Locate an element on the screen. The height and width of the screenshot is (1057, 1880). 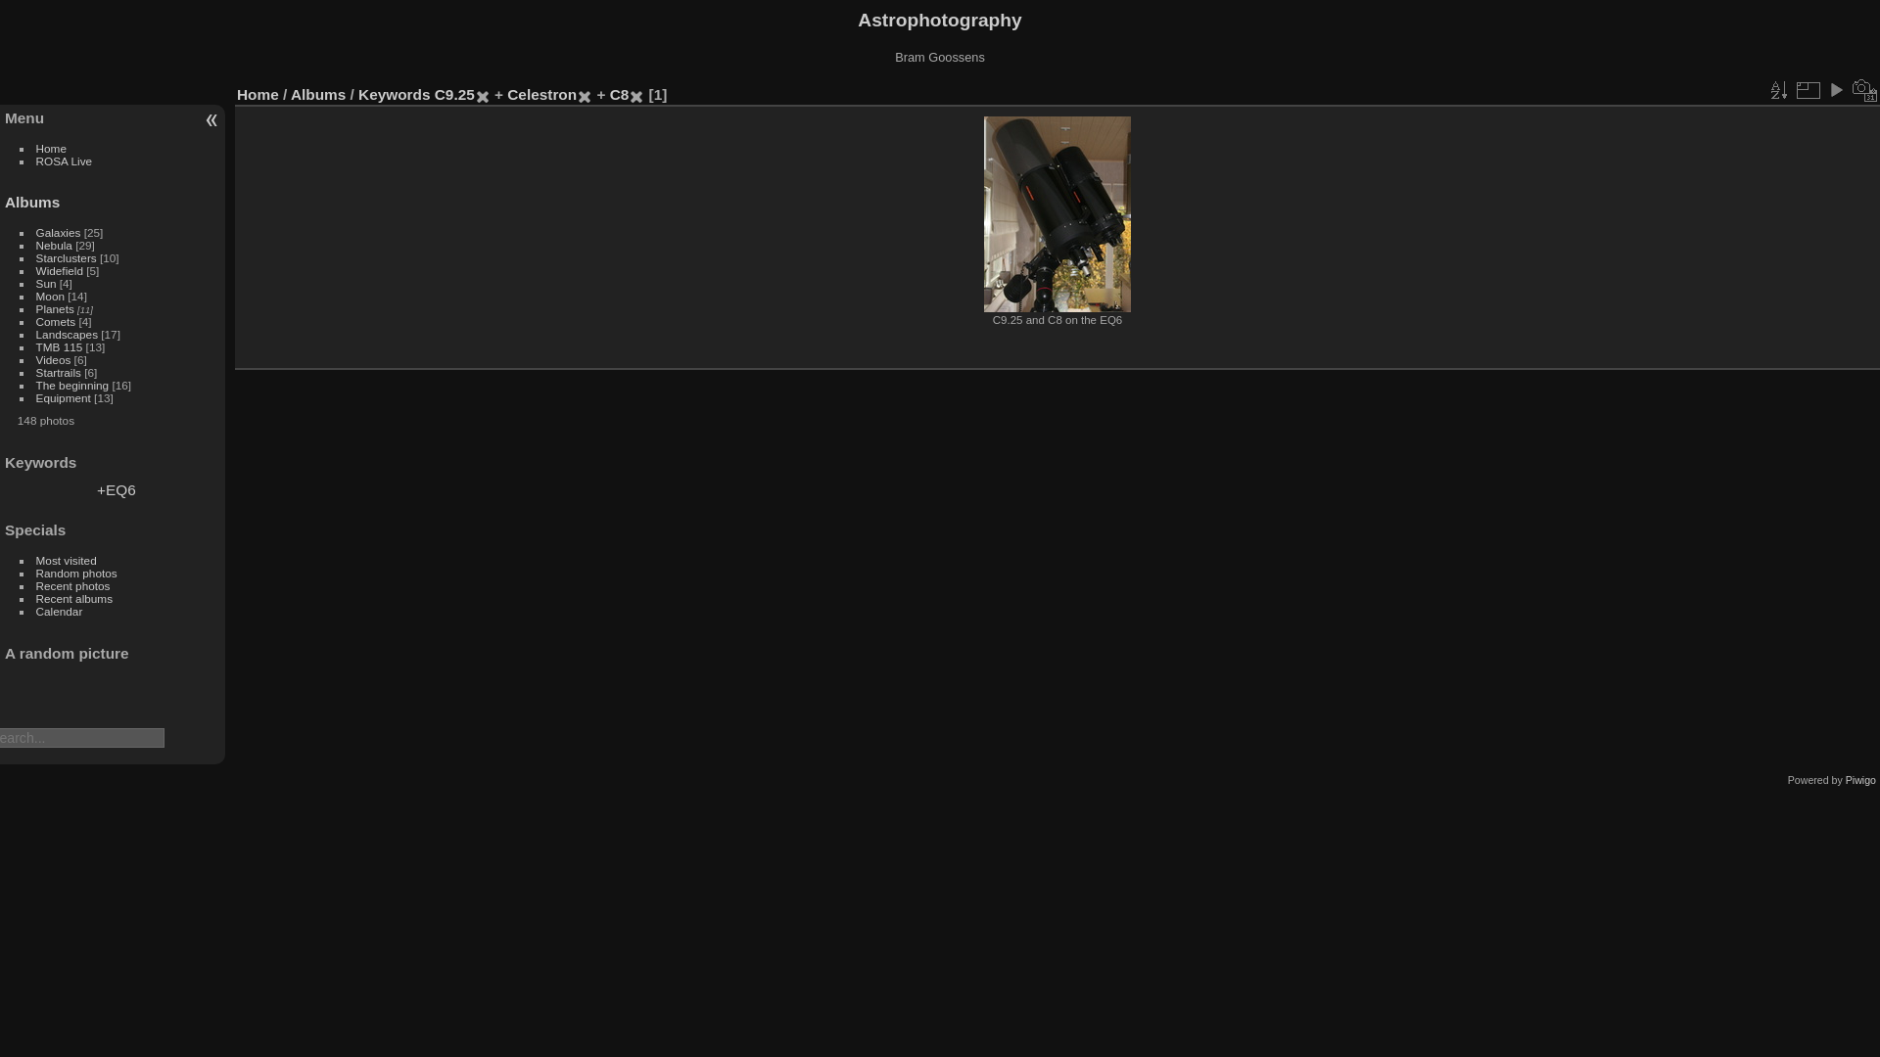
remove this keyword from the list is located at coordinates (585, 94).